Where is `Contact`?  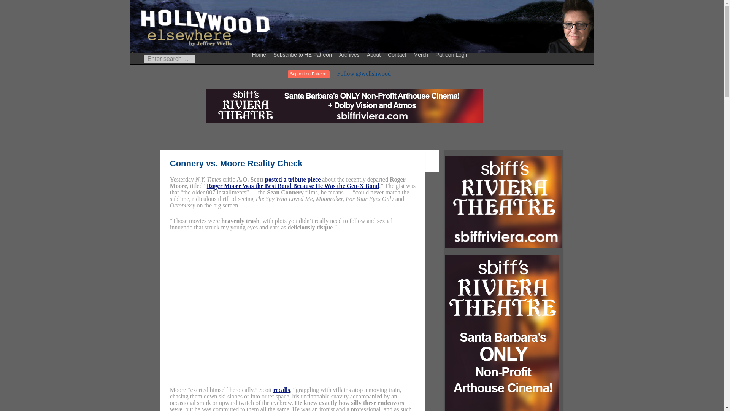
Contact is located at coordinates (398, 54).